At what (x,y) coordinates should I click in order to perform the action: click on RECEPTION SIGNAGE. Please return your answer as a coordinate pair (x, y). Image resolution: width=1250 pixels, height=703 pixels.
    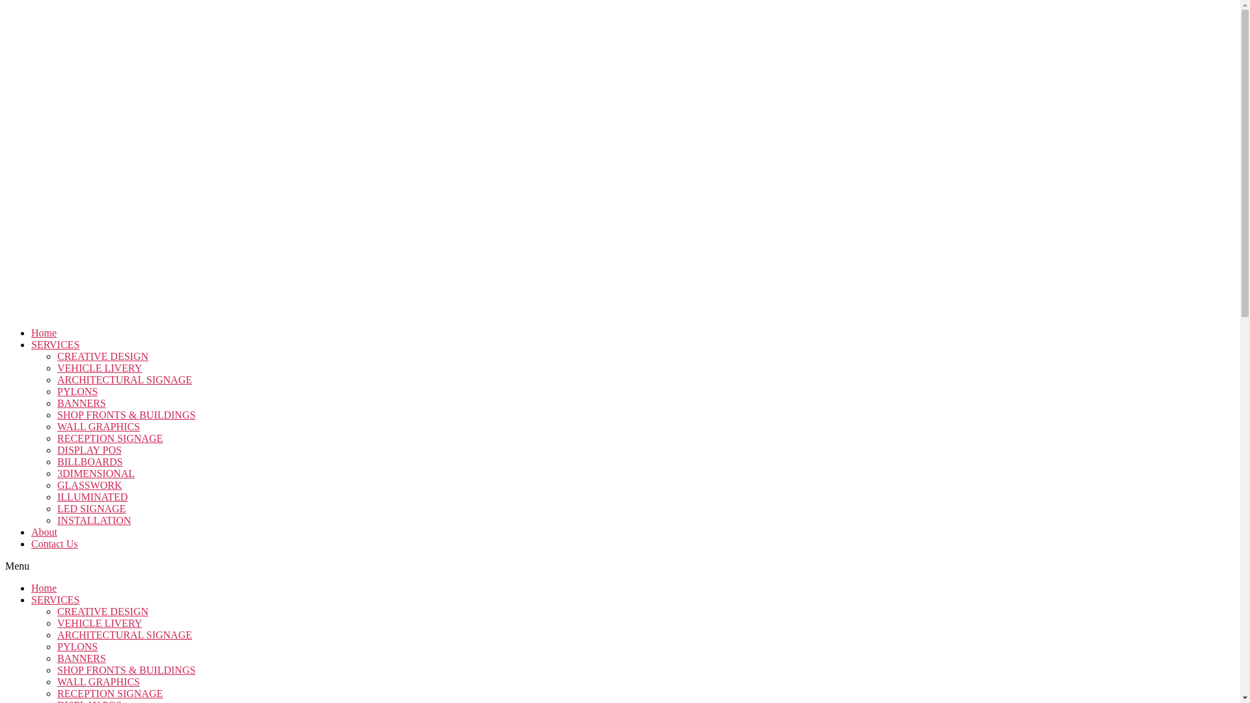
    Looking at the image, I should click on (110, 694).